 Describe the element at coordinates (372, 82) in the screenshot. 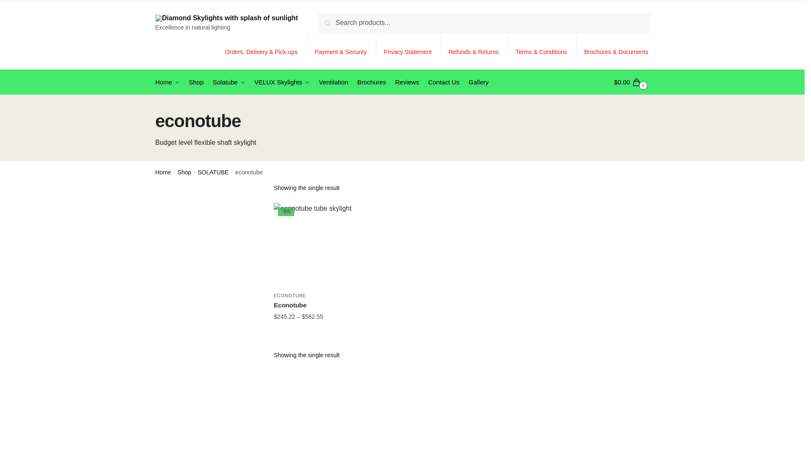

I see `Brochures` at that location.